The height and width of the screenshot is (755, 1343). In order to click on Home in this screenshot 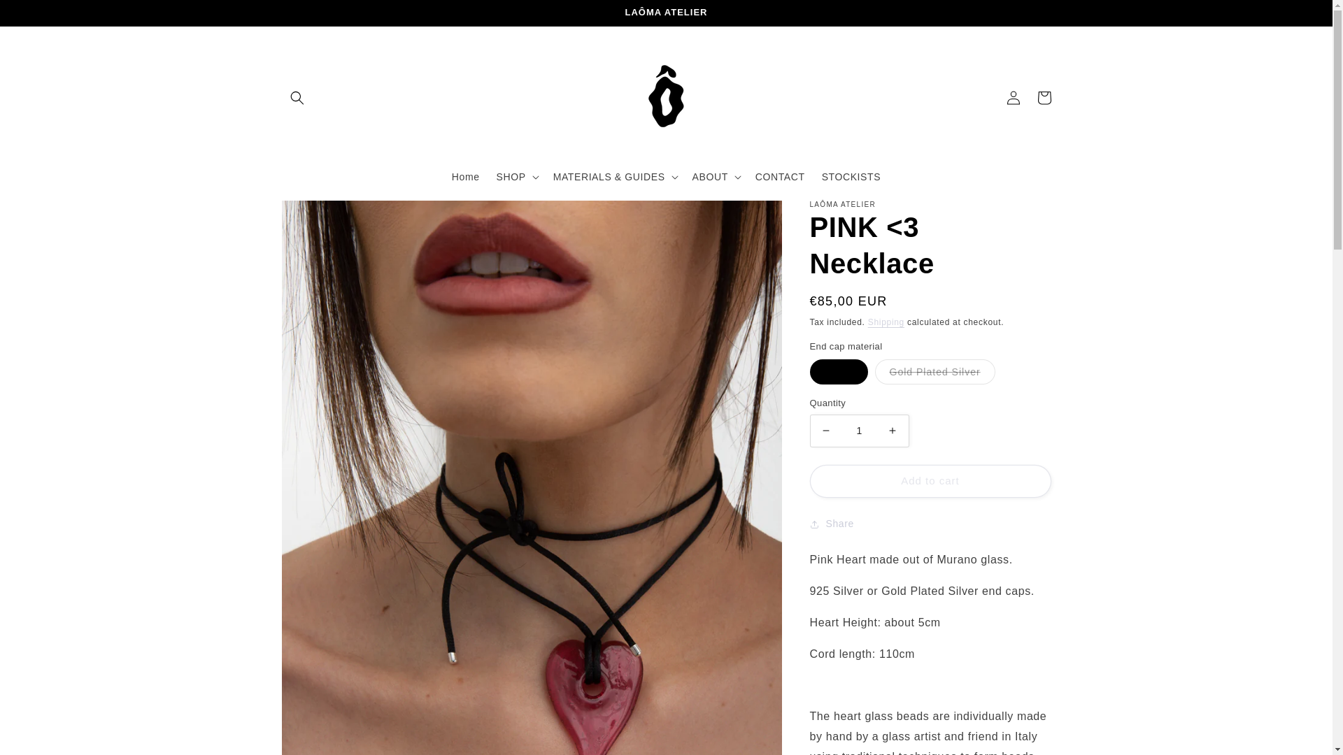, I will do `click(466, 177)`.